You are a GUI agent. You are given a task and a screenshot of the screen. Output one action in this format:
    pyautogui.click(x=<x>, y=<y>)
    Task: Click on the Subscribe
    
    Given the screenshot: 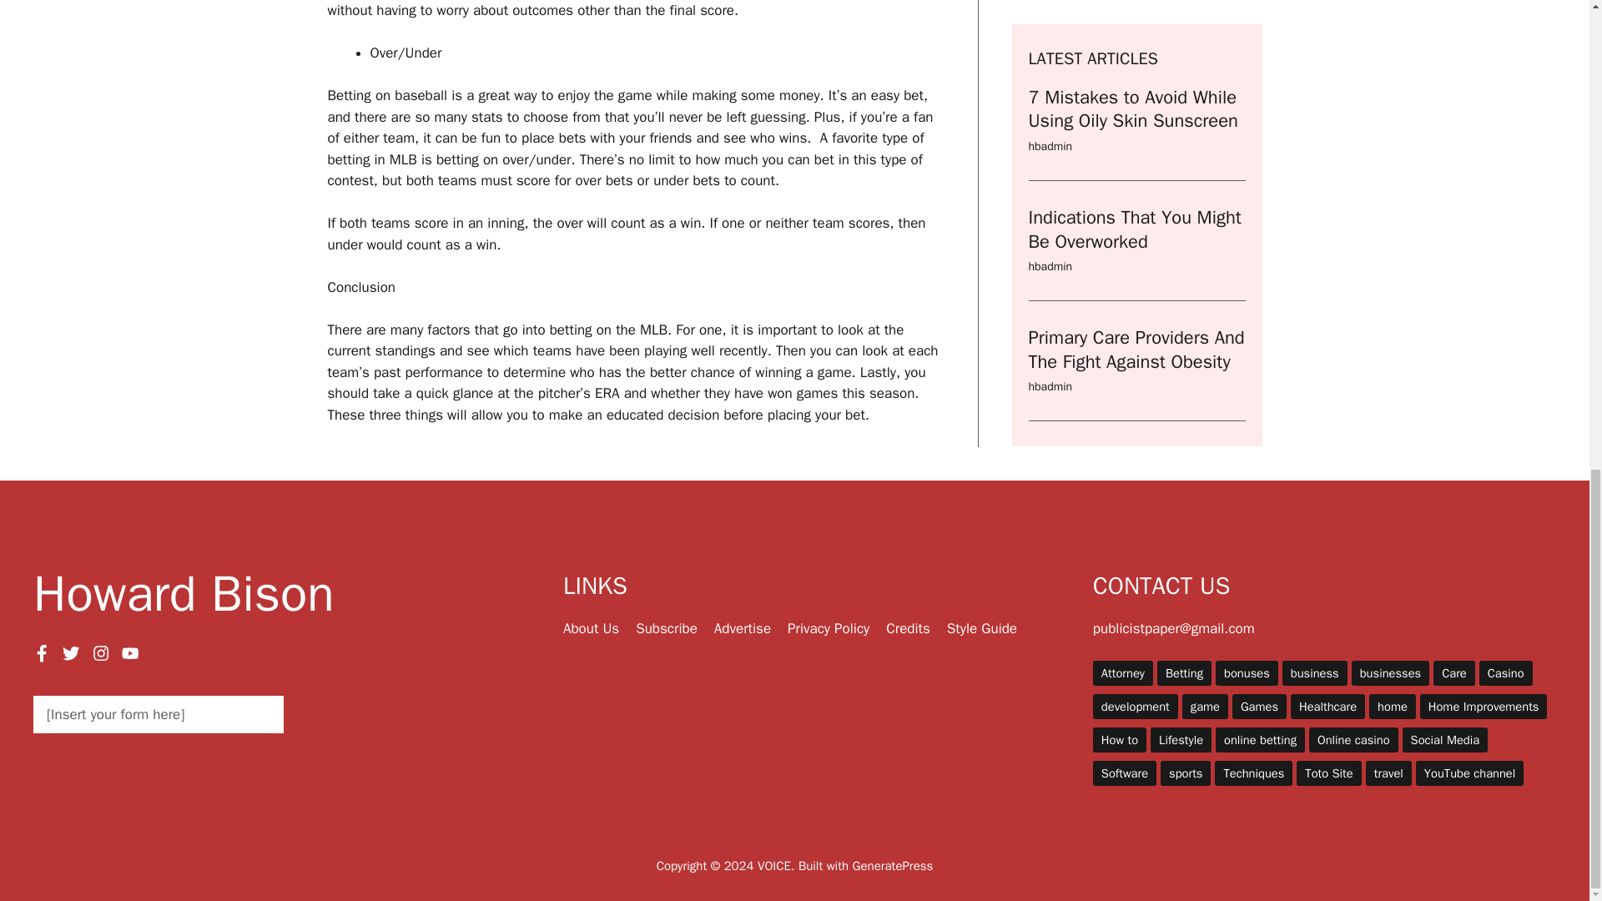 What is the action you would take?
    pyautogui.click(x=666, y=628)
    